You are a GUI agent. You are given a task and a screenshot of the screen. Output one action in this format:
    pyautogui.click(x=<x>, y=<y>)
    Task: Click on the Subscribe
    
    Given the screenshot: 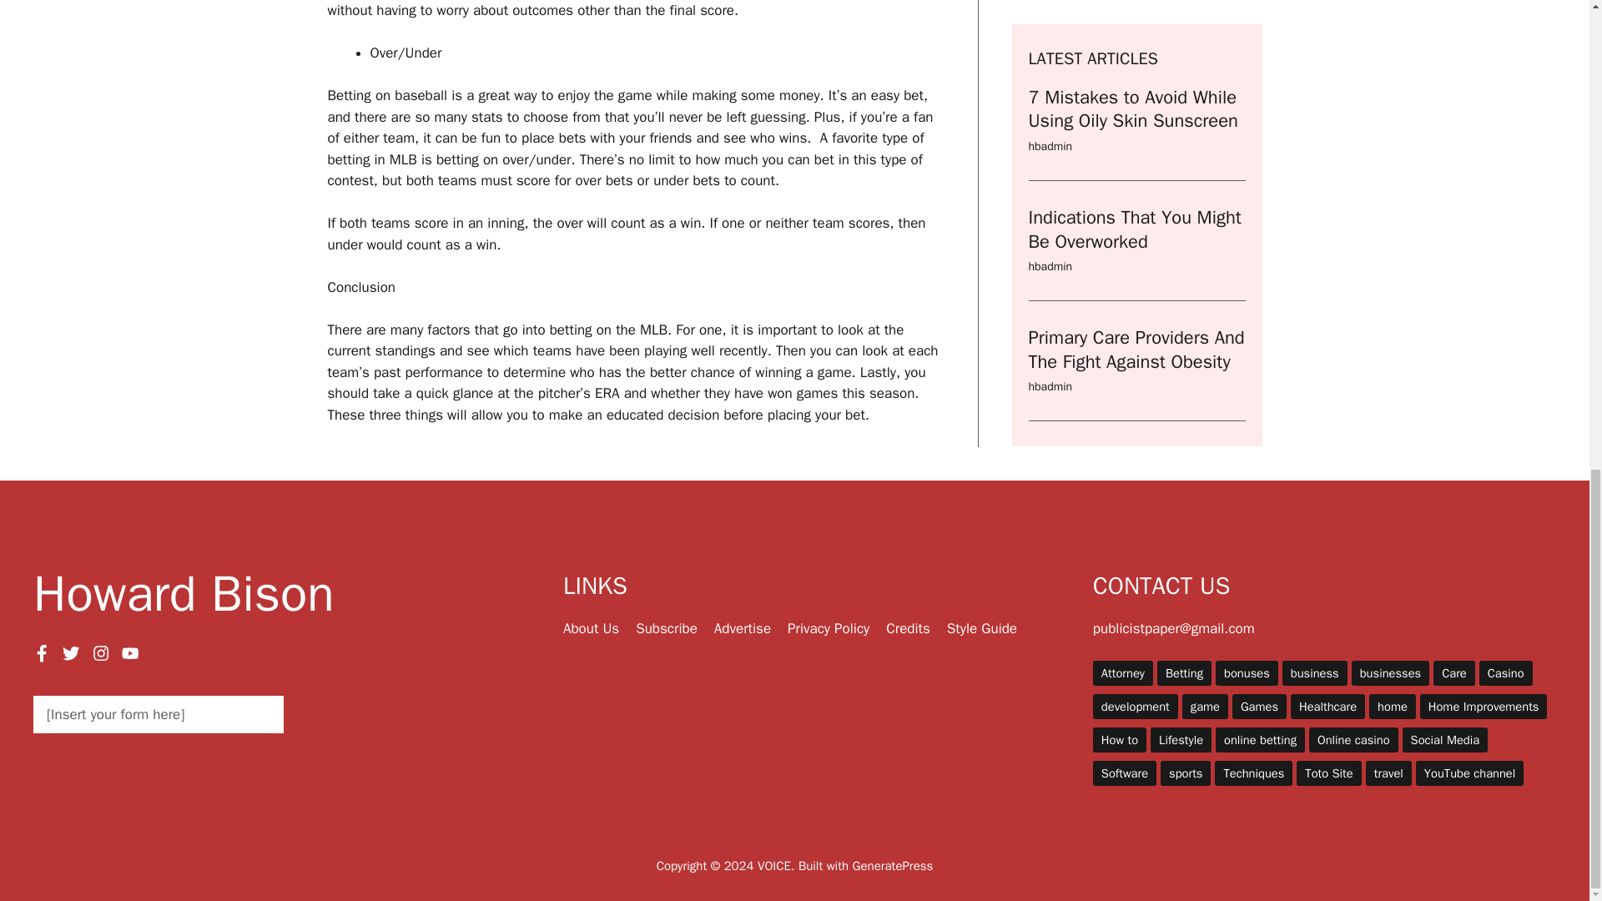 What is the action you would take?
    pyautogui.click(x=666, y=628)
    